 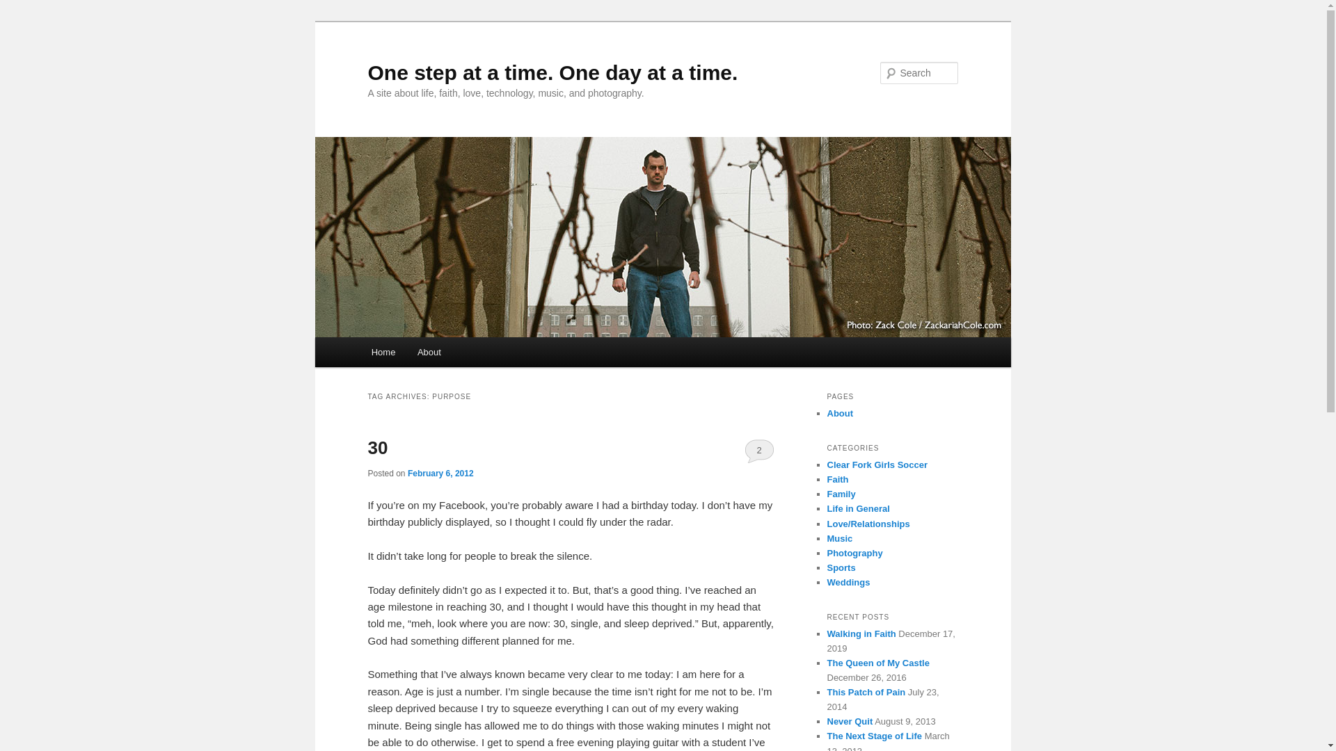 What do you see at coordinates (839, 538) in the screenshot?
I see `Music` at bounding box center [839, 538].